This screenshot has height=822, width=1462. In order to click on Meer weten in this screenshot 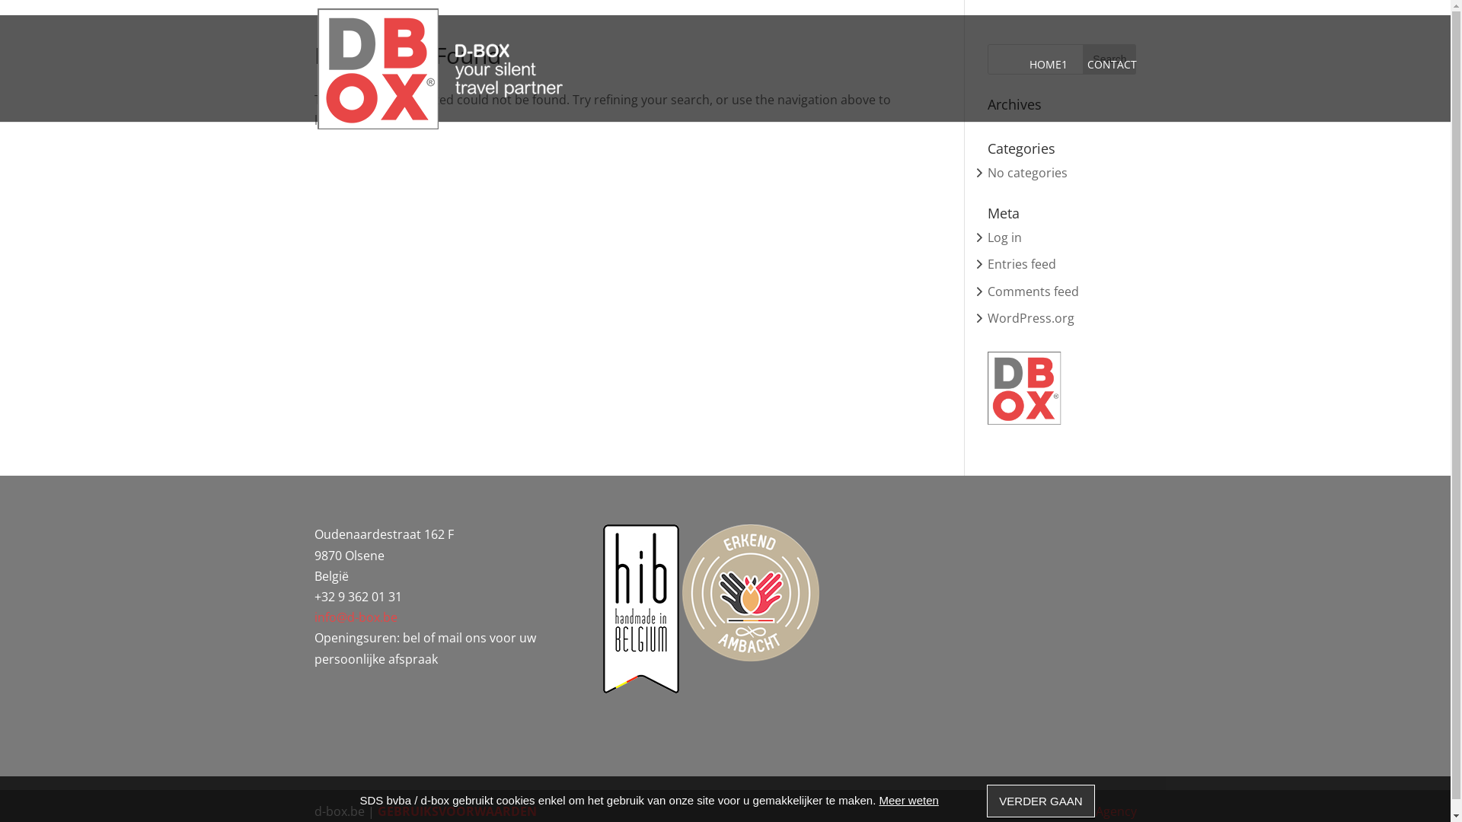, I will do `click(909, 801)`.